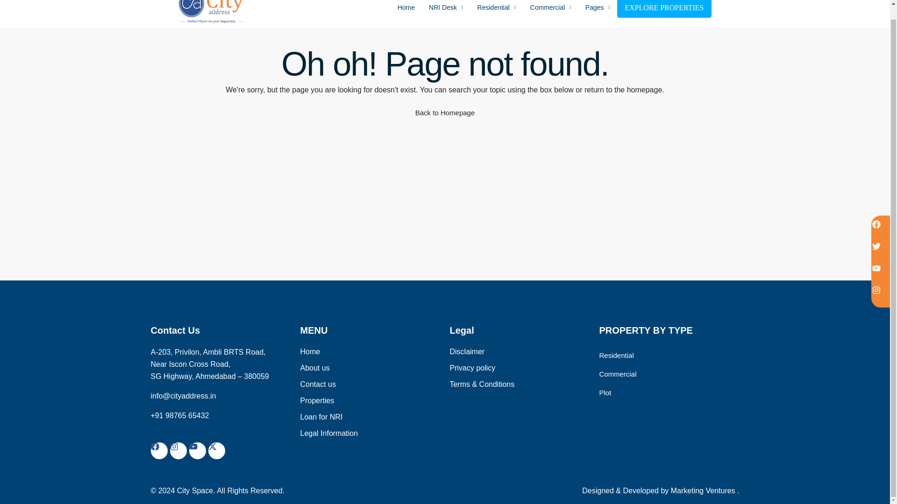 This screenshot has height=504, width=897. I want to click on Home, so click(406, 14).